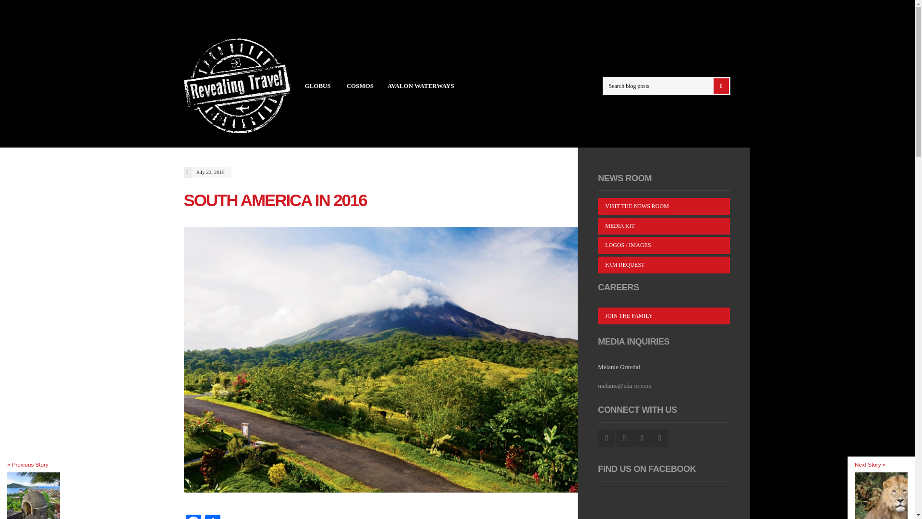 Image resolution: width=922 pixels, height=519 pixels. Describe the element at coordinates (666, 86) in the screenshot. I see `Search blog posts` at that location.